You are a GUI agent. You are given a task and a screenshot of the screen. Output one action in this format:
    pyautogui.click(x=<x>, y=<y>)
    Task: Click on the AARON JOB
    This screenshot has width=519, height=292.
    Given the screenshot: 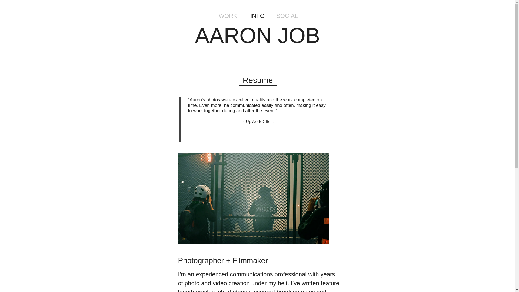 What is the action you would take?
    pyautogui.click(x=257, y=36)
    